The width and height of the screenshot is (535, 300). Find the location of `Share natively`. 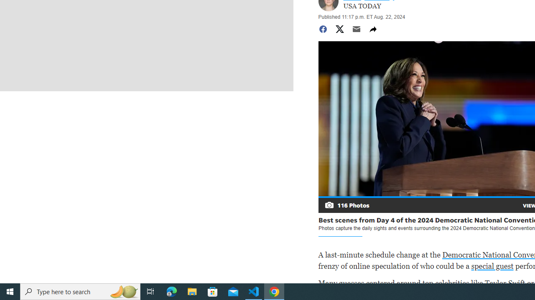

Share natively is located at coordinates (373, 29).